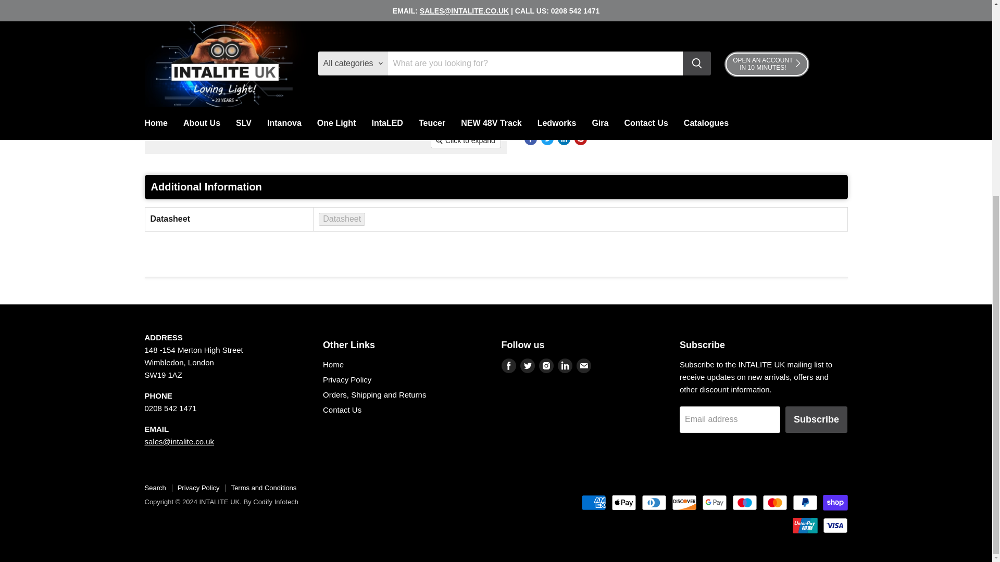  What do you see at coordinates (714, 503) in the screenshot?
I see `Google Pay` at bounding box center [714, 503].